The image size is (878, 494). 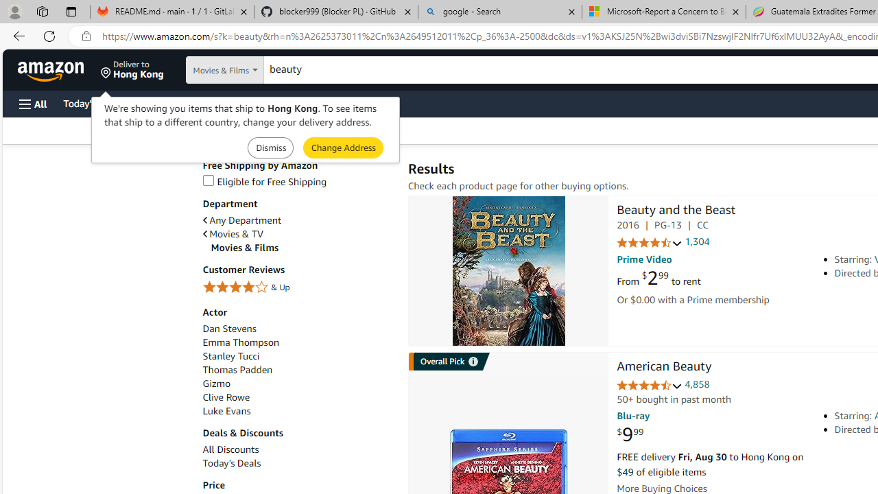 I want to click on All Discounts, so click(x=298, y=449).